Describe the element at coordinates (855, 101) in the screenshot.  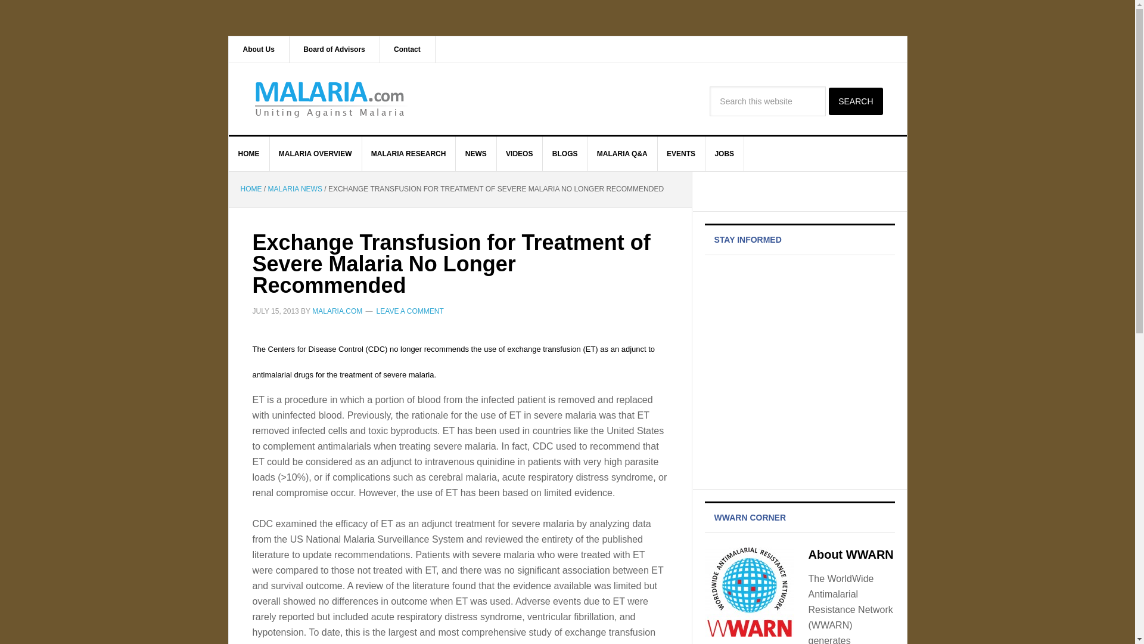
I see `Search` at that location.